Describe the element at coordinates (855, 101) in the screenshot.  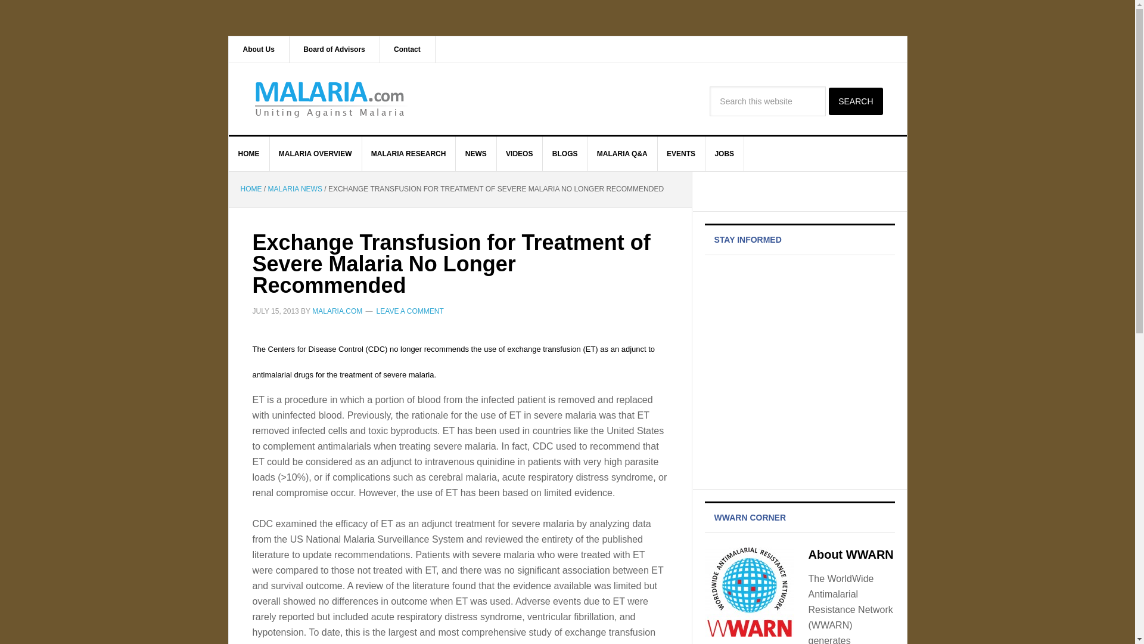
I see `Search` at that location.